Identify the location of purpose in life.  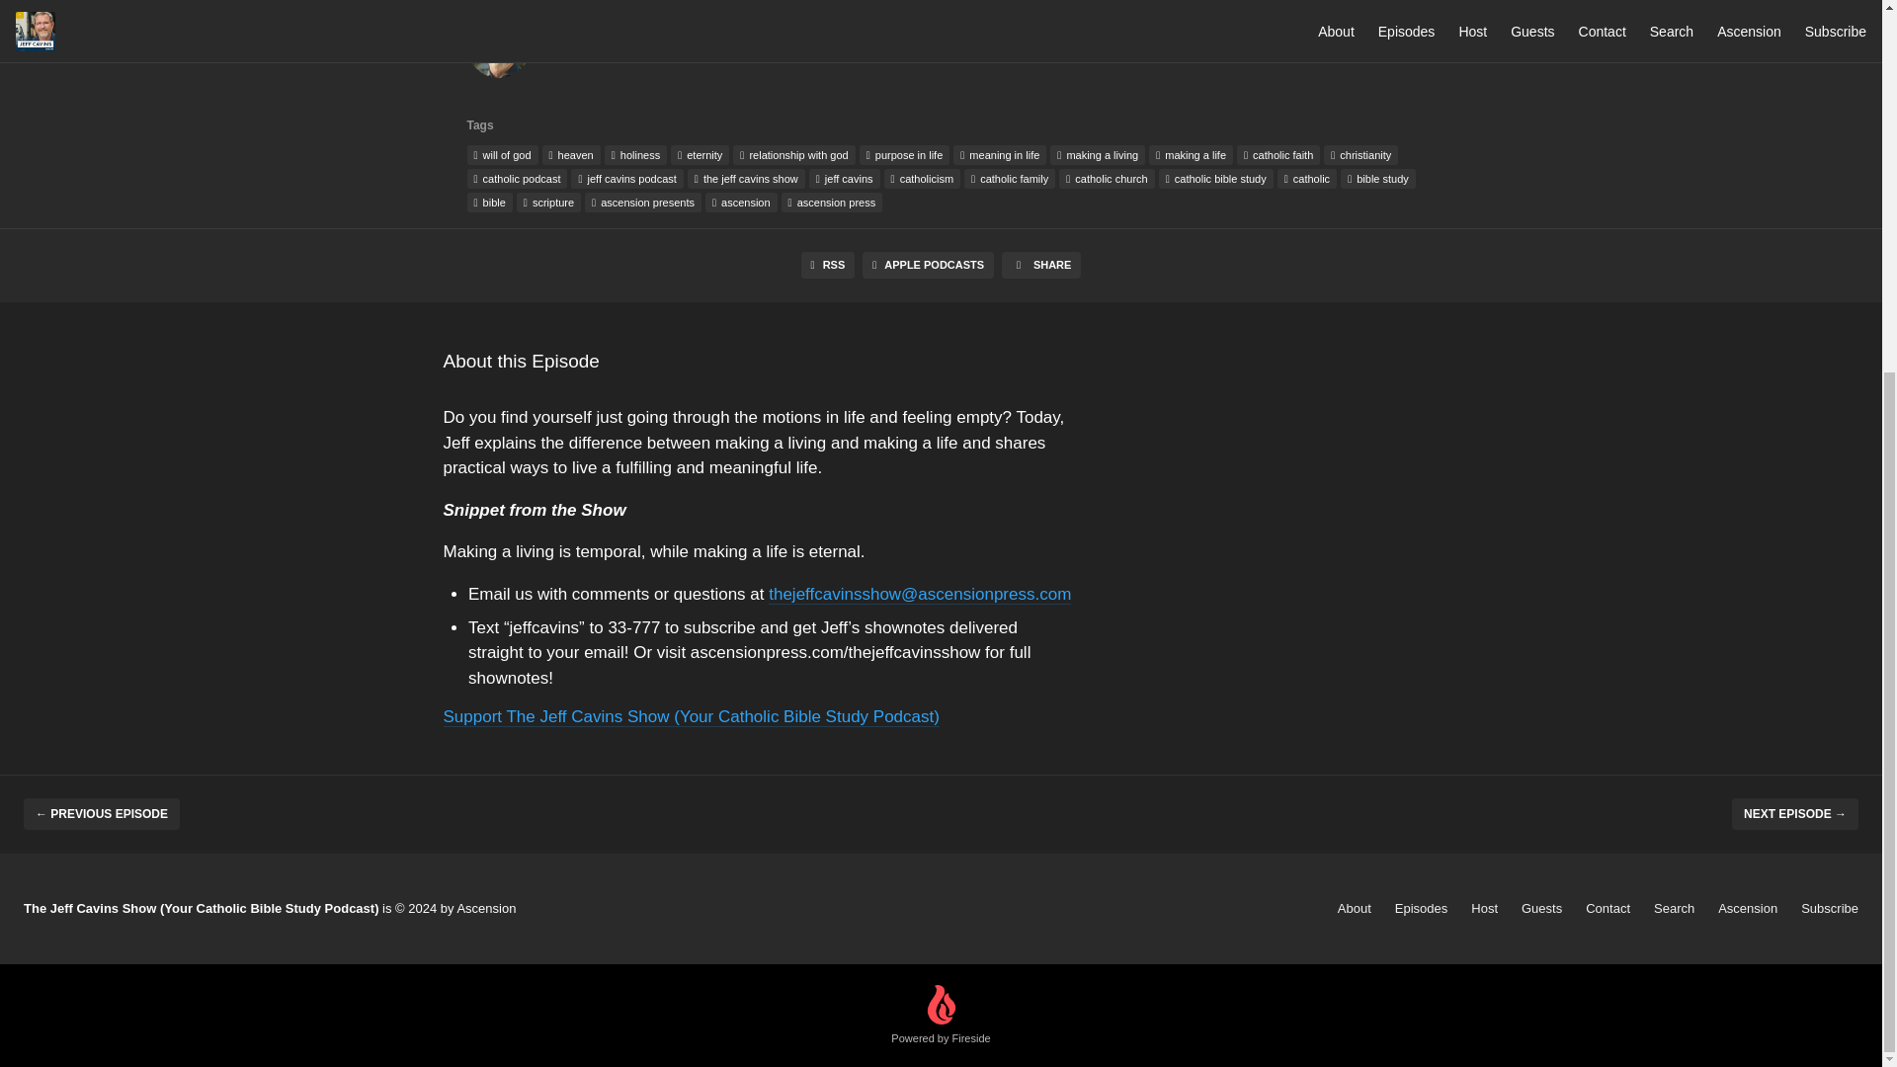
(904, 154).